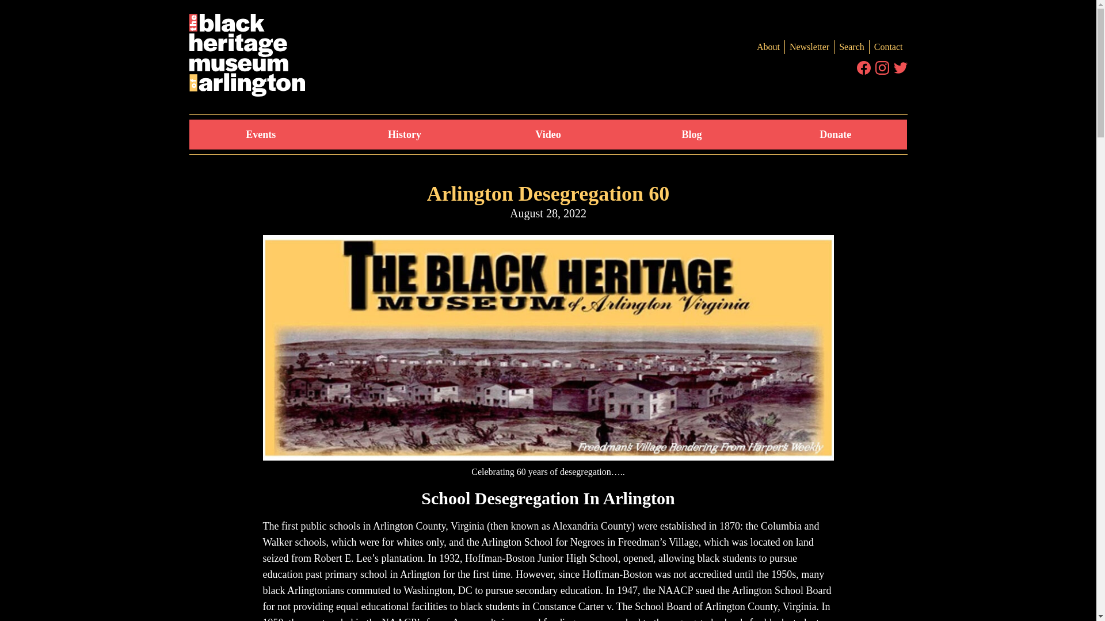 Image resolution: width=1105 pixels, height=621 pixels. Describe the element at coordinates (851, 47) in the screenshot. I see `Search` at that location.